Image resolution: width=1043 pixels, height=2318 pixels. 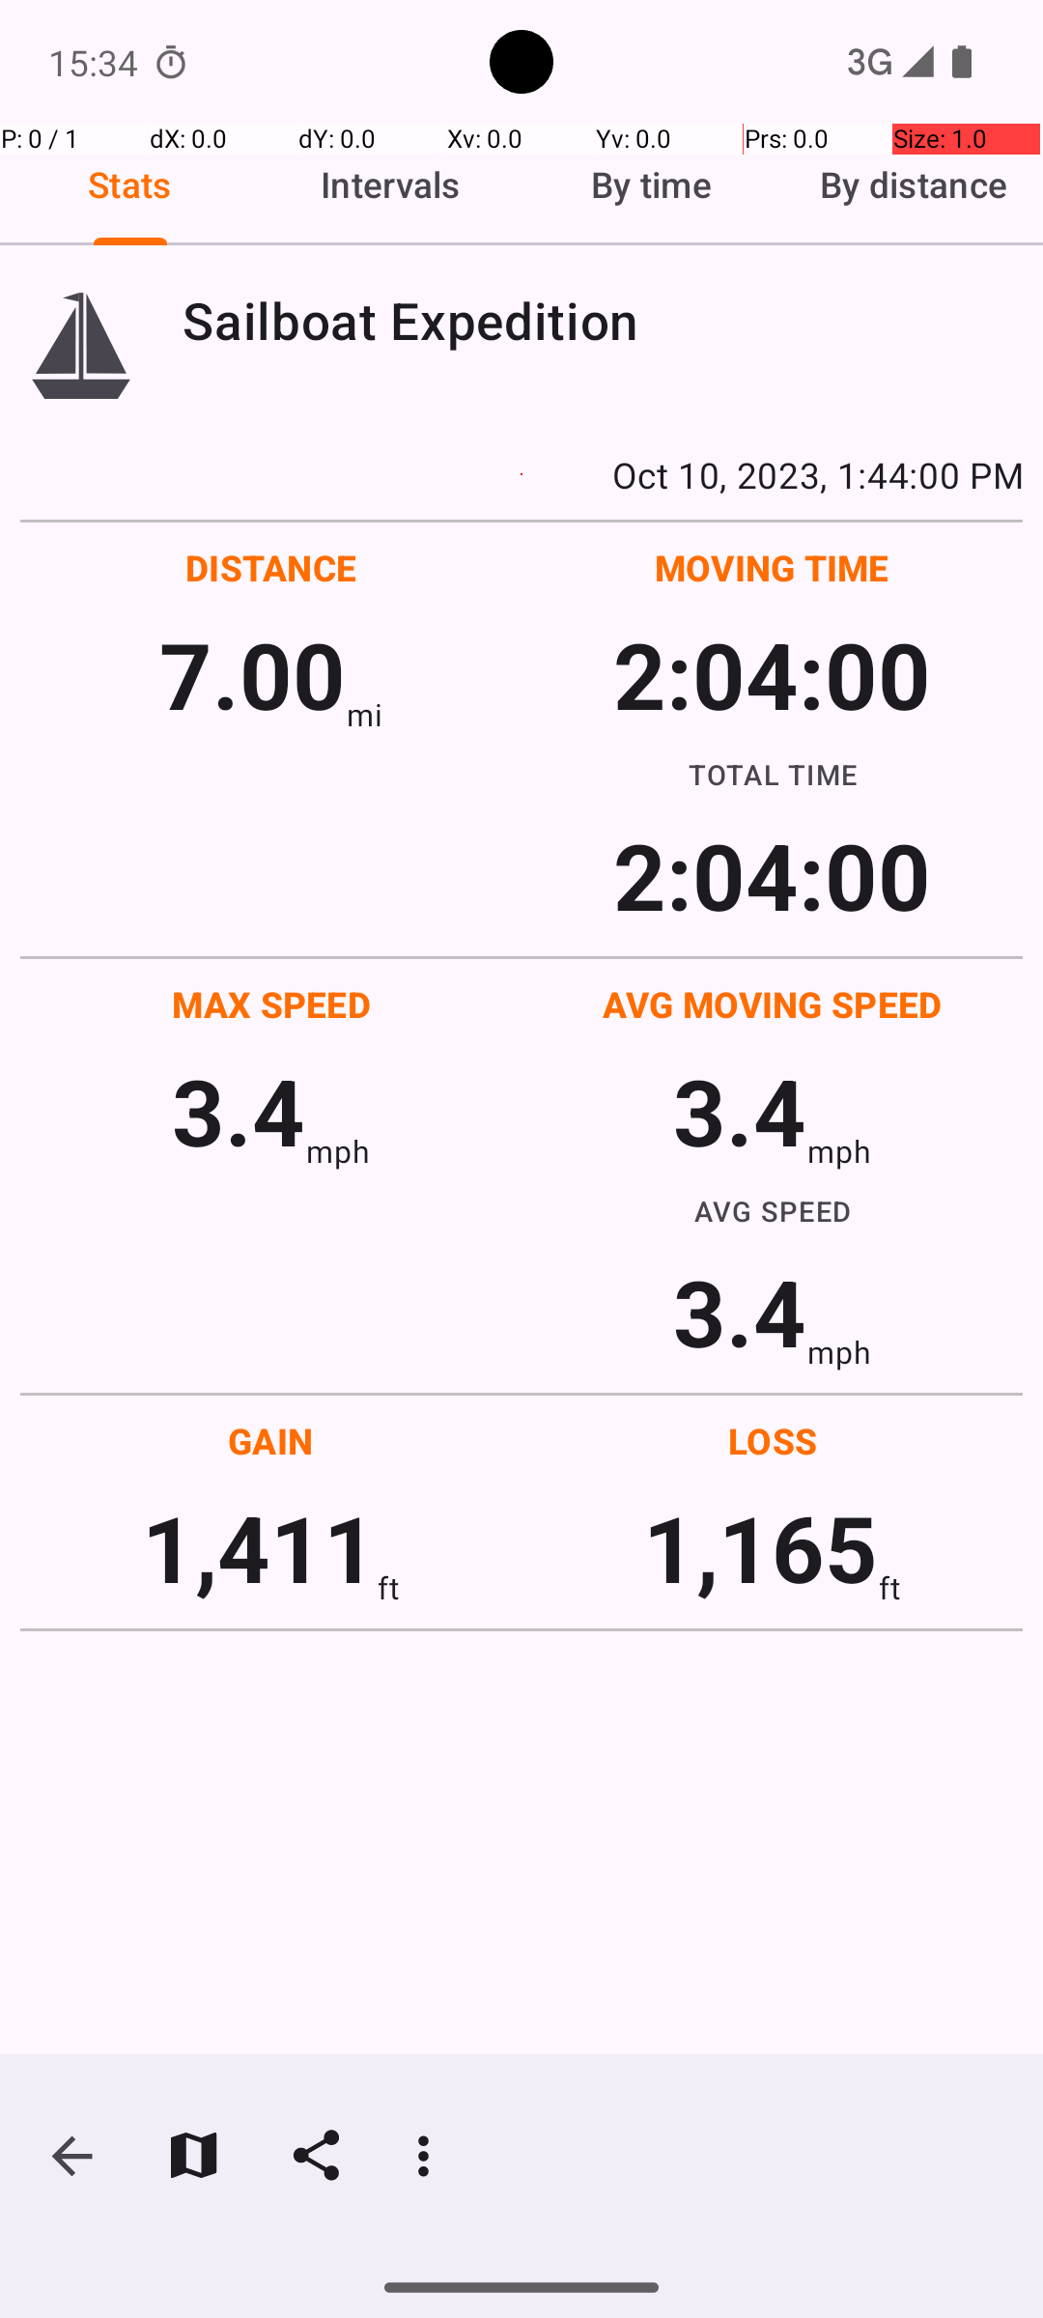 What do you see at coordinates (772, 674) in the screenshot?
I see `2:04:00` at bounding box center [772, 674].